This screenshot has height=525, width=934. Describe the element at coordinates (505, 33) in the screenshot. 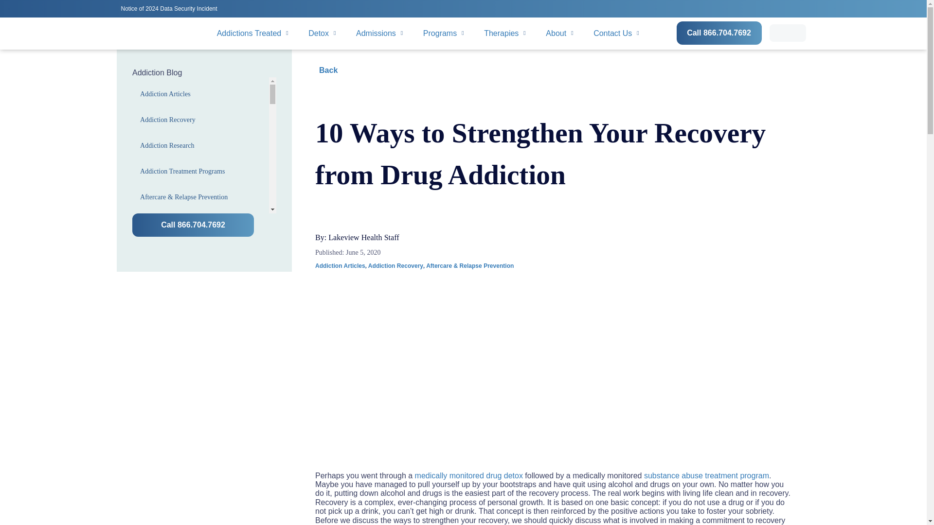

I see `Therapies` at that location.